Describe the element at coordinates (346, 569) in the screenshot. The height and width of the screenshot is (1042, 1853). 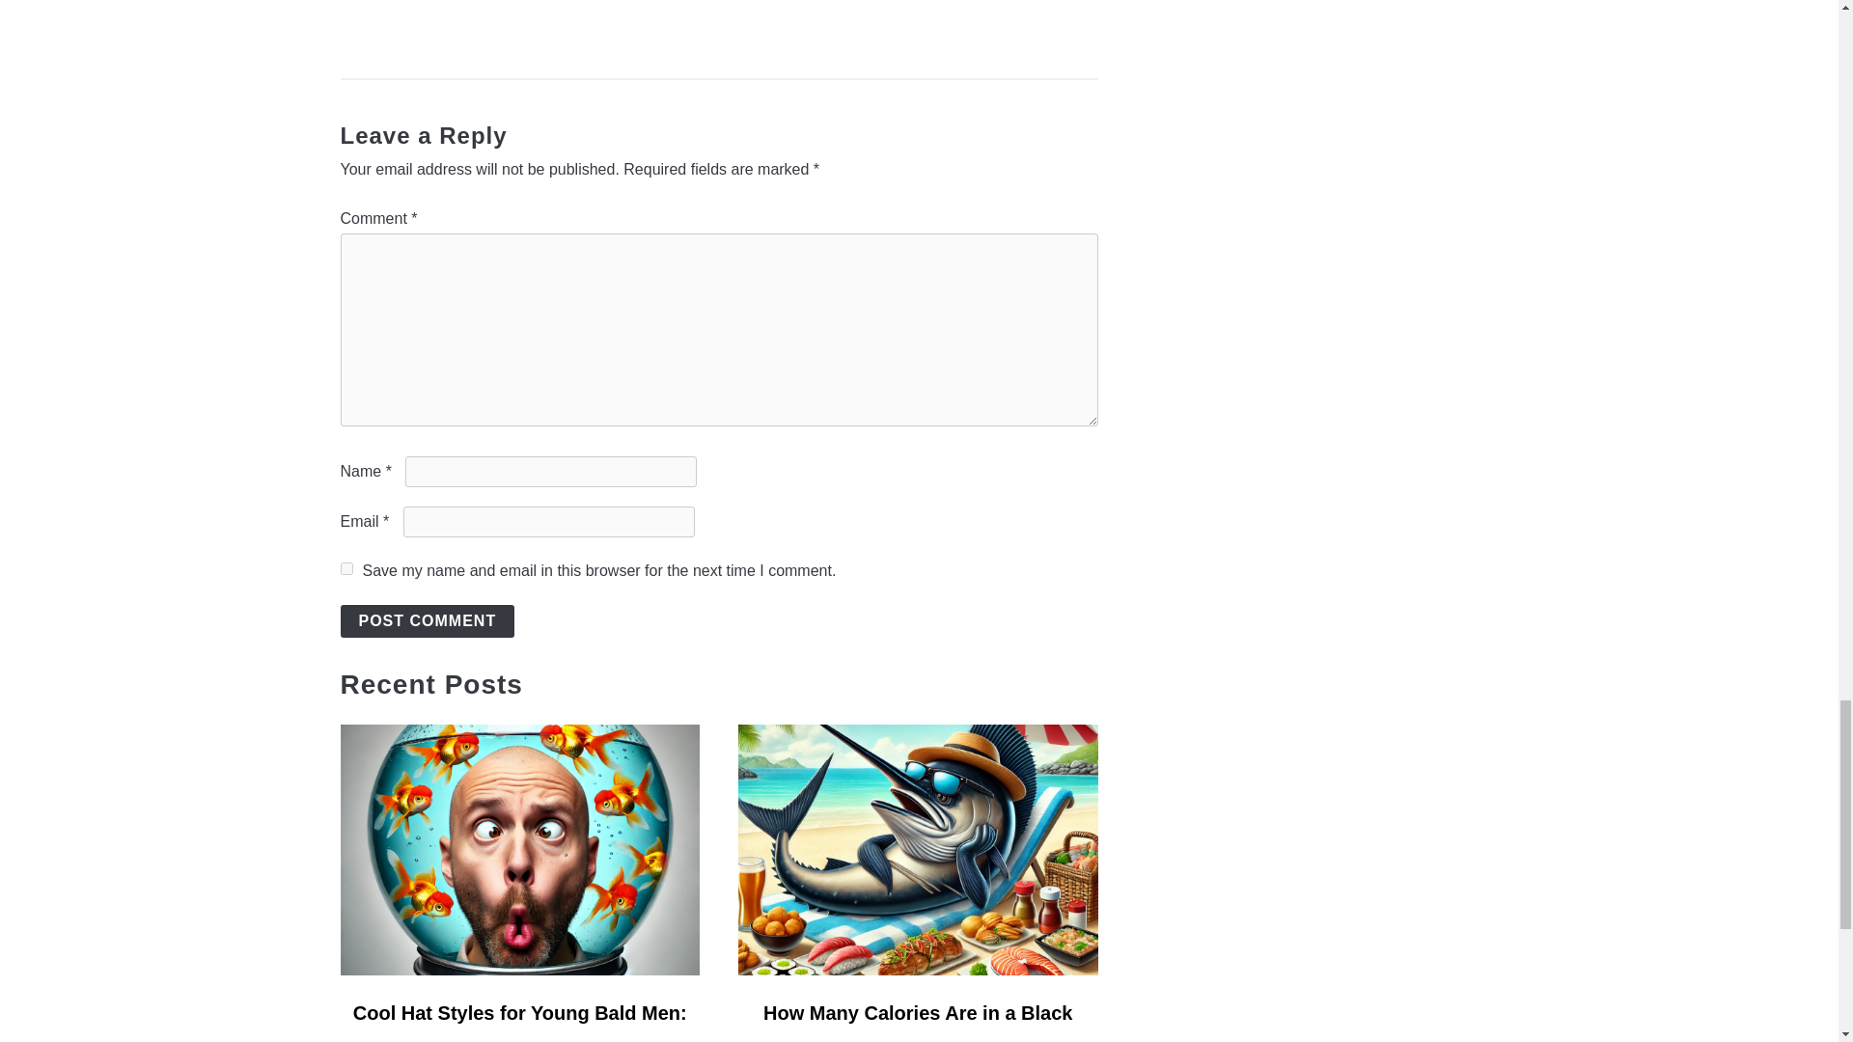
I see `yes` at that location.